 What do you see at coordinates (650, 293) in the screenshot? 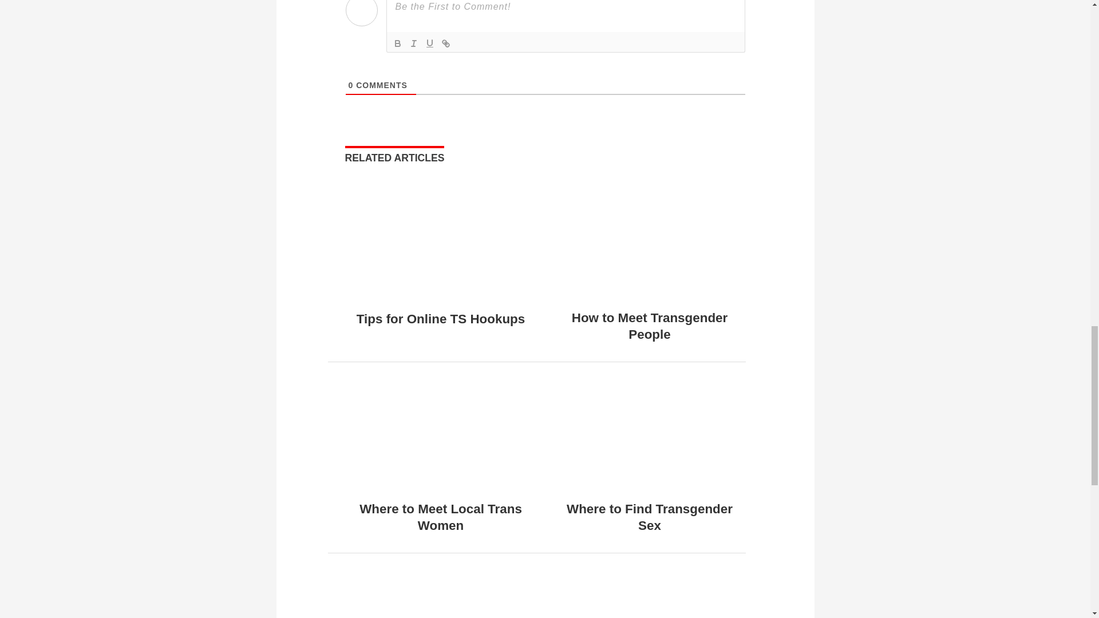
I see `How to Meet Transgender People` at bounding box center [650, 293].